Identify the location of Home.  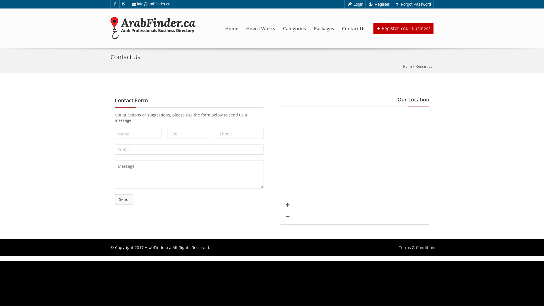
(407, 66).